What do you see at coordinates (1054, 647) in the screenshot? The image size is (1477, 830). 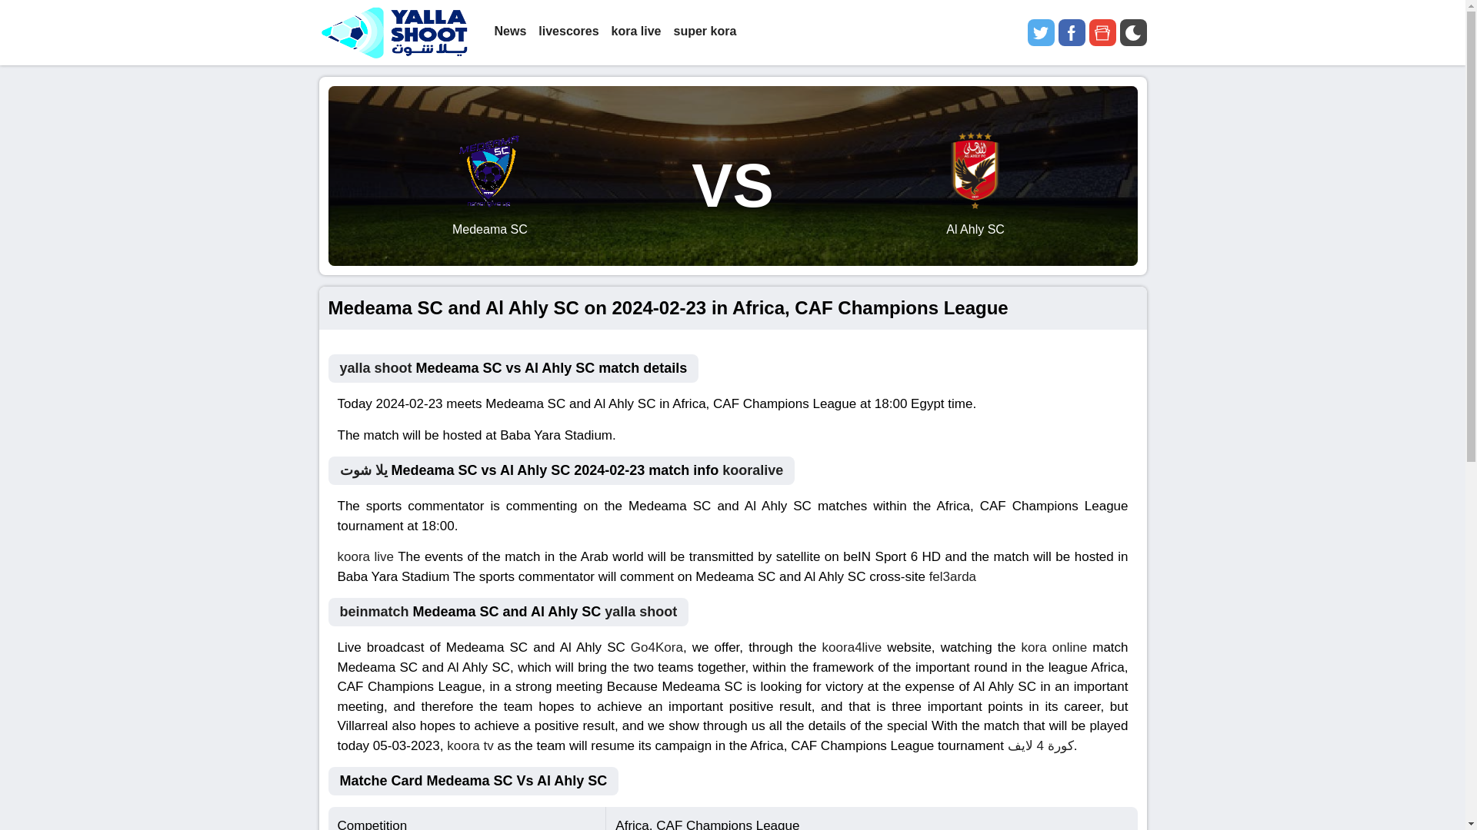 I see `kora online` at bounding box center [1054, 647].